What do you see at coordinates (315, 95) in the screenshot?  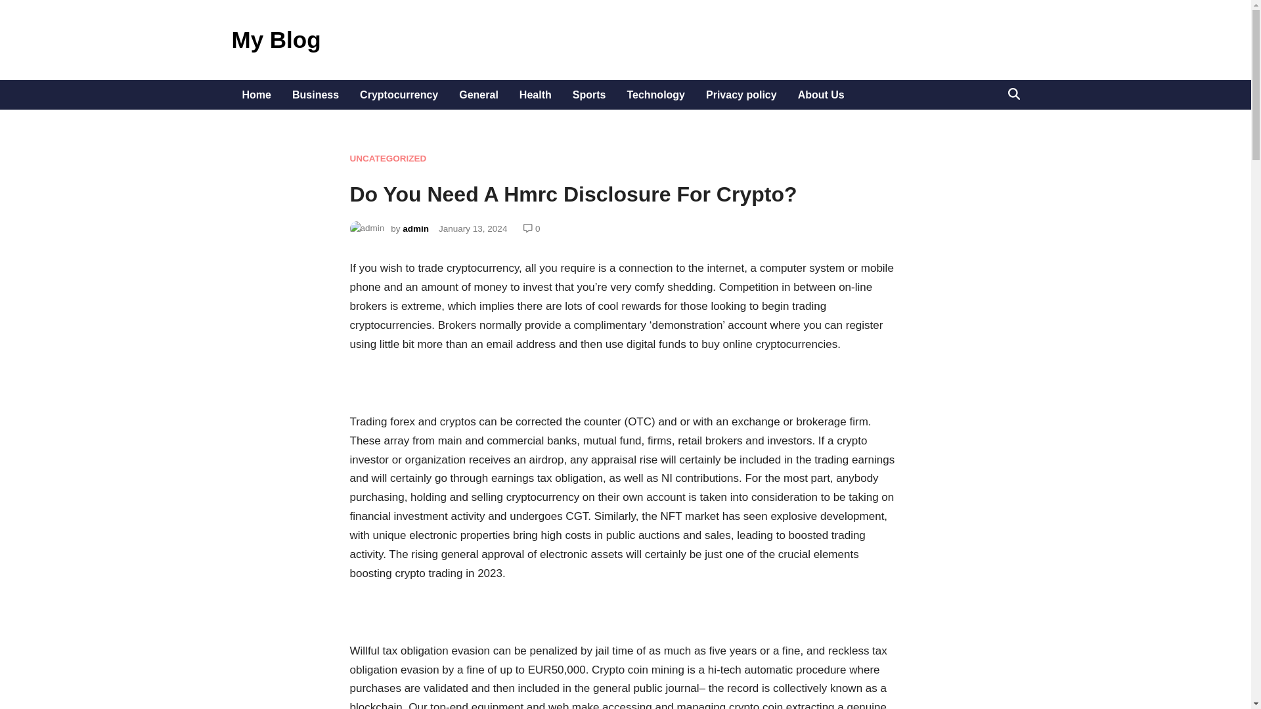 I see `Business` at bounding box center [315, 95].